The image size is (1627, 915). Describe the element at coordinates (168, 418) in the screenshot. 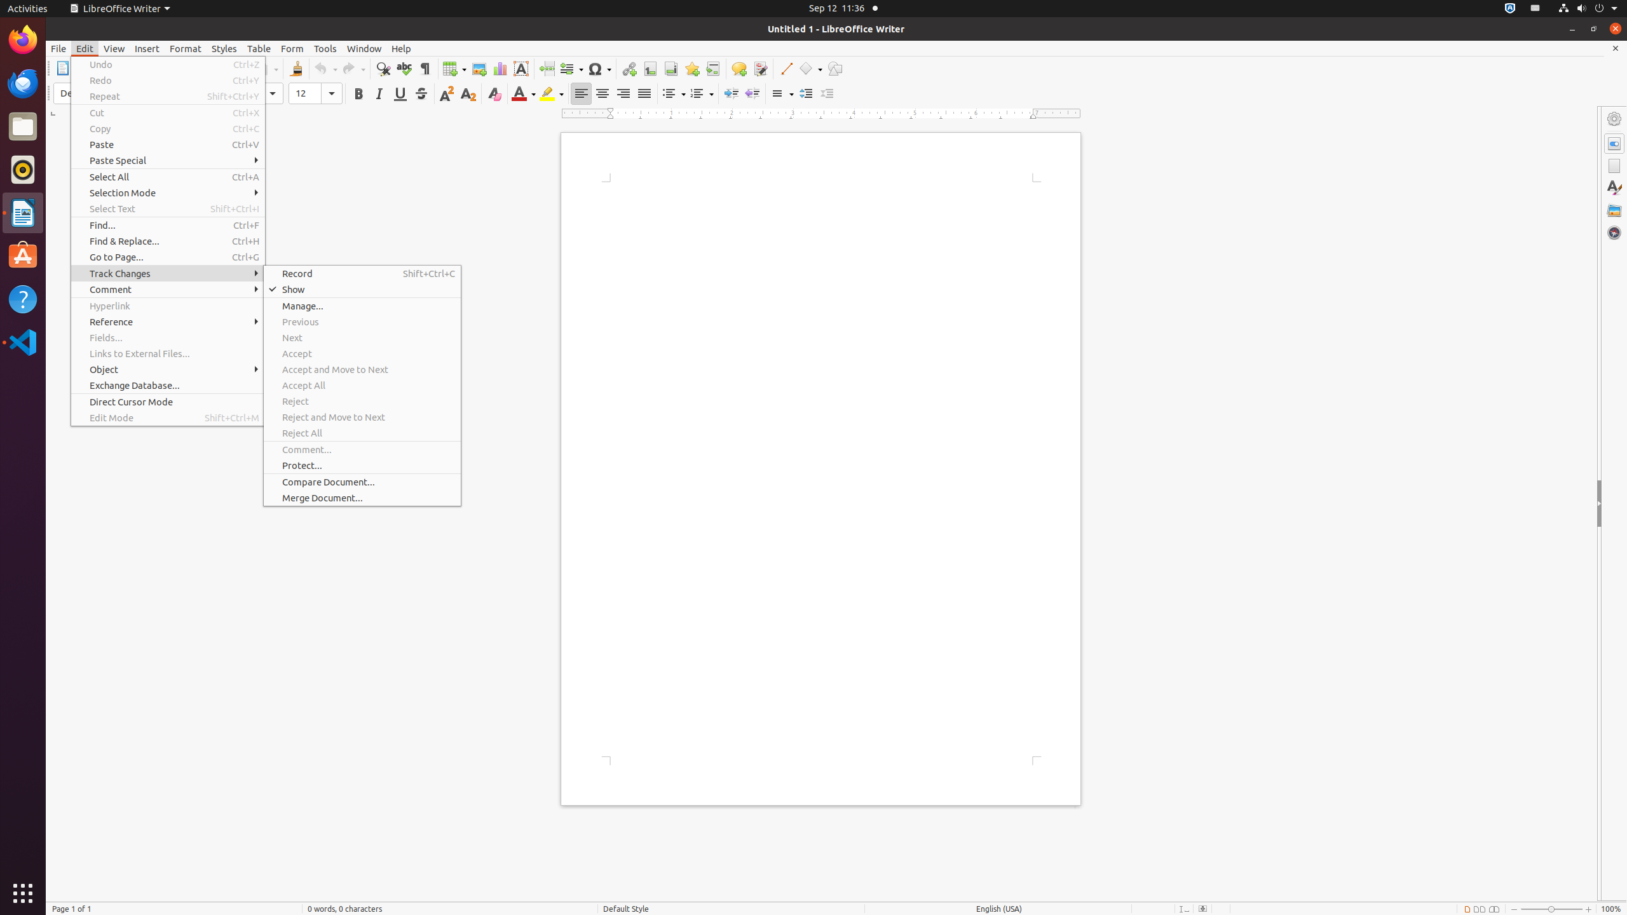

I see `Edit Mode` at that location.